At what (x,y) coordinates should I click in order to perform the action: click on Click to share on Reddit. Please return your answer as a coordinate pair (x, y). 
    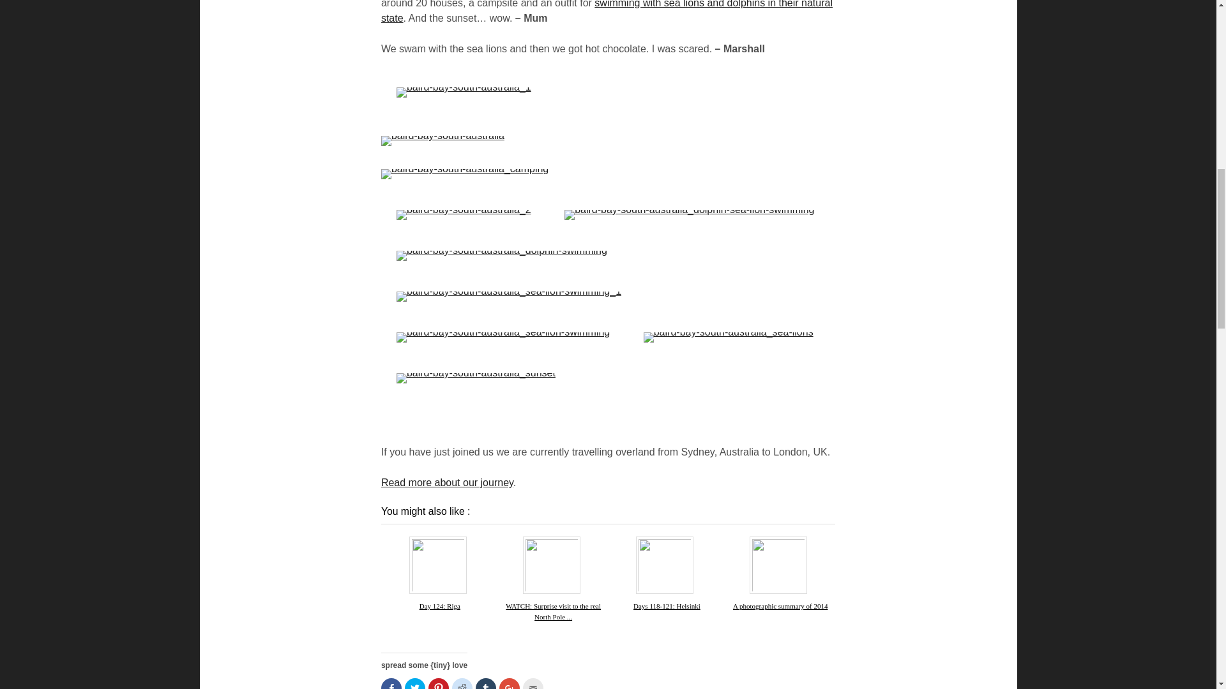
    Looking at the image, I should click on (462, 683).